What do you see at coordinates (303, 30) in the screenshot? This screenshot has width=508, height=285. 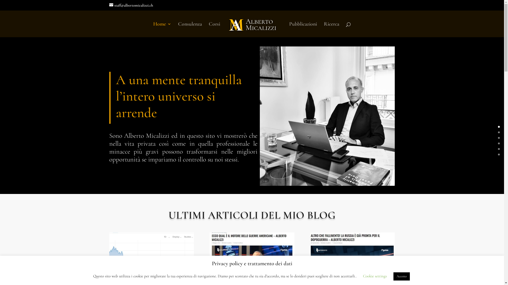 I see `Pubblicazioni` at bounding box center [303, 30].